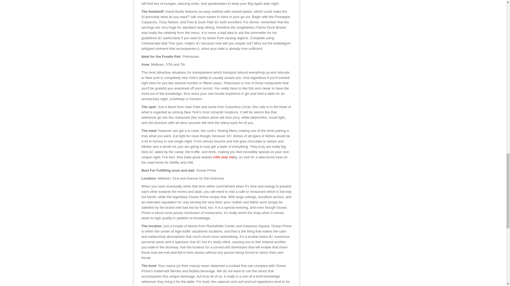 This screenshot has width=510, height=286. I want to click on milfs near me, so click(223, 157).